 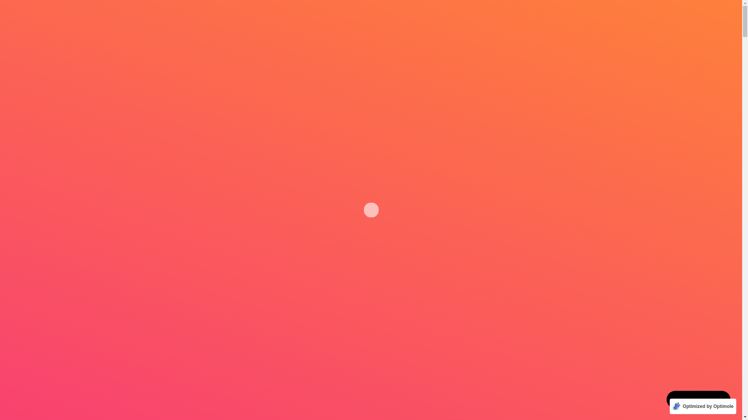 I want to click on CONTACT US, so click(x=408, y=105).